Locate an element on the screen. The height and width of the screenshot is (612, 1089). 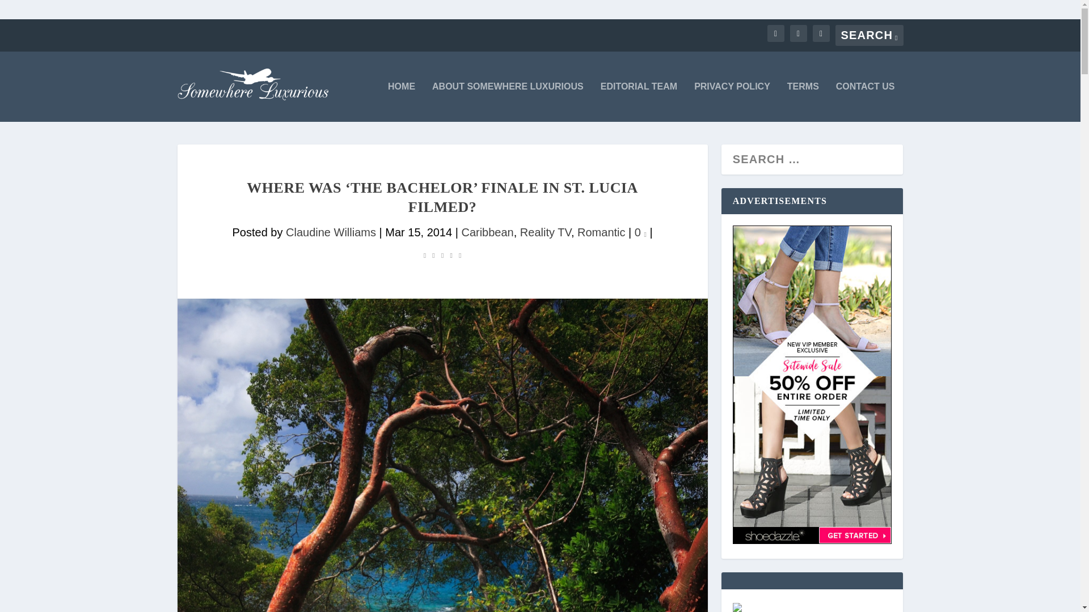
Romantic is located at coordinates (601, 232).